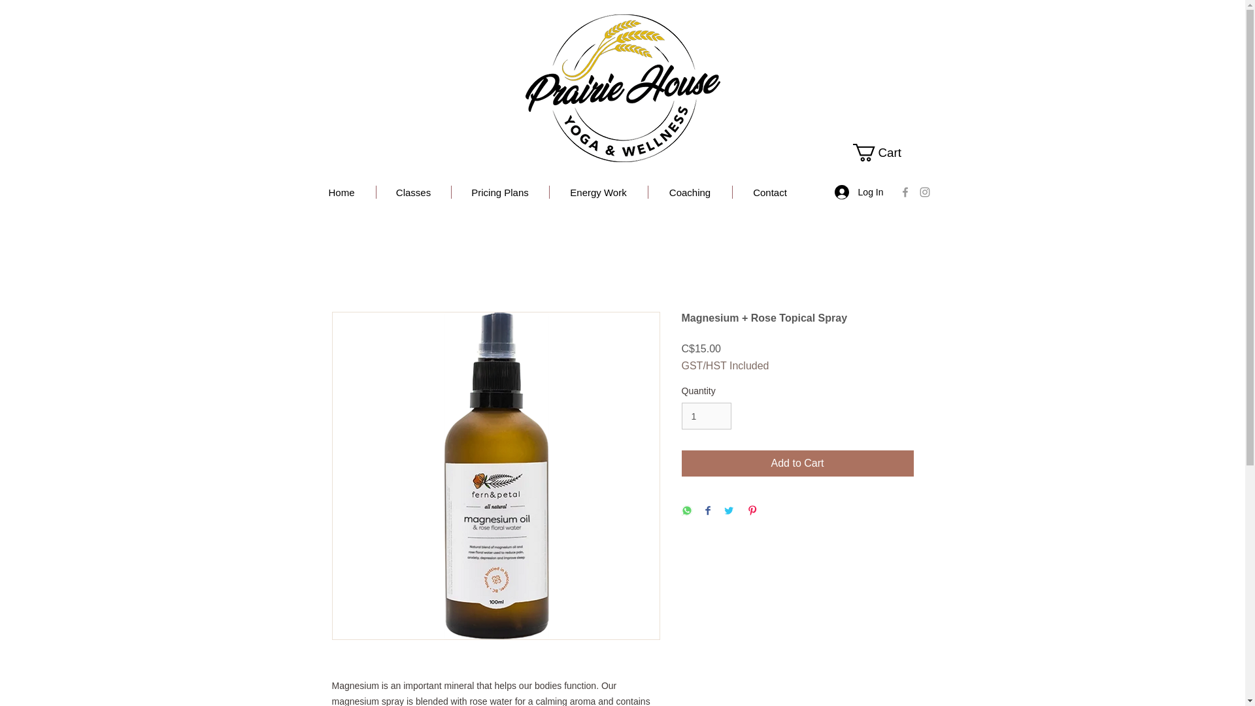 This screenshot has width=1255, height=706. Describe the element at coordinates (341, 192) in the screenshot. I see `Home` at that location.